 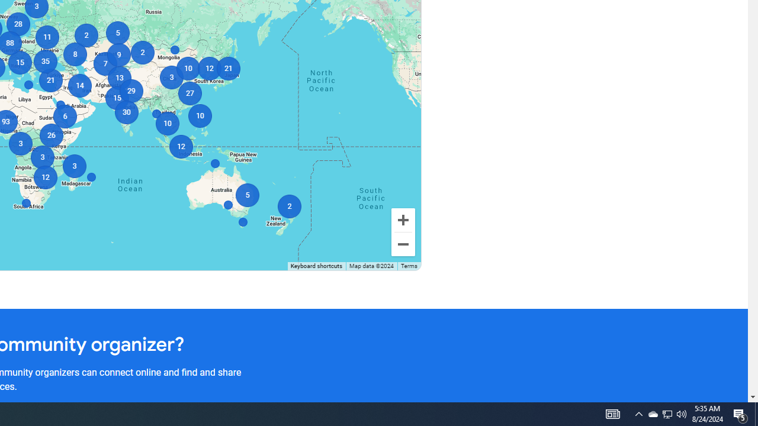 What do you see at coordinates (181, 147) in the screenshot?
I see `12` at bounding box center [181, 147].